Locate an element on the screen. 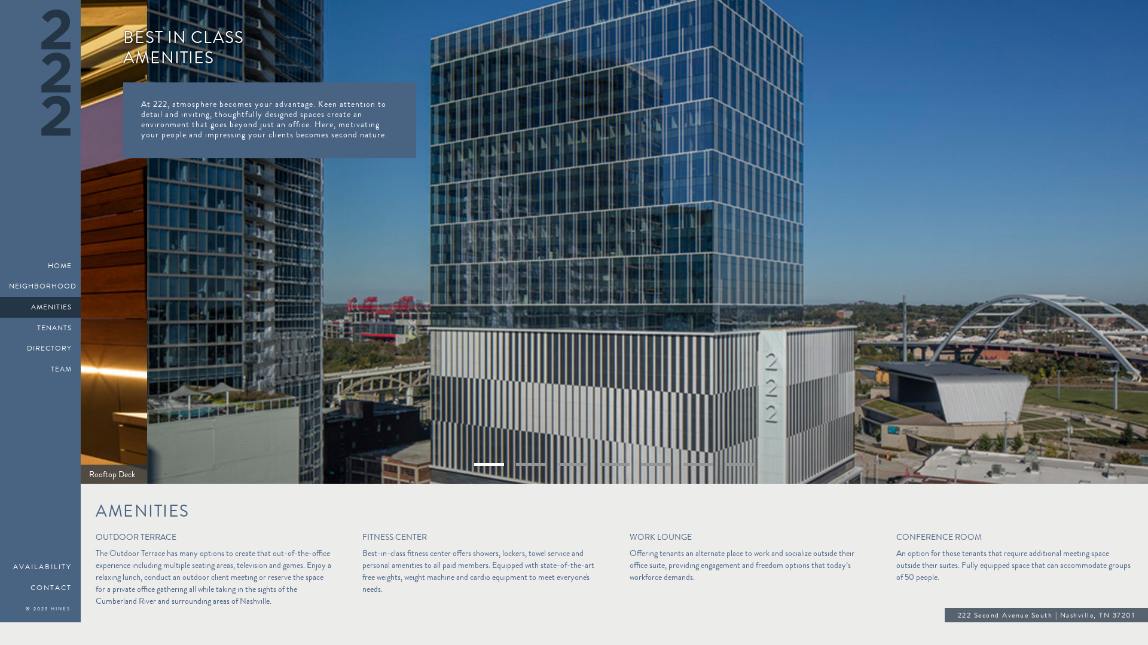 This screenshot has width=1148, height=645. AVAILABILITY is located at coordinates (41, 567).